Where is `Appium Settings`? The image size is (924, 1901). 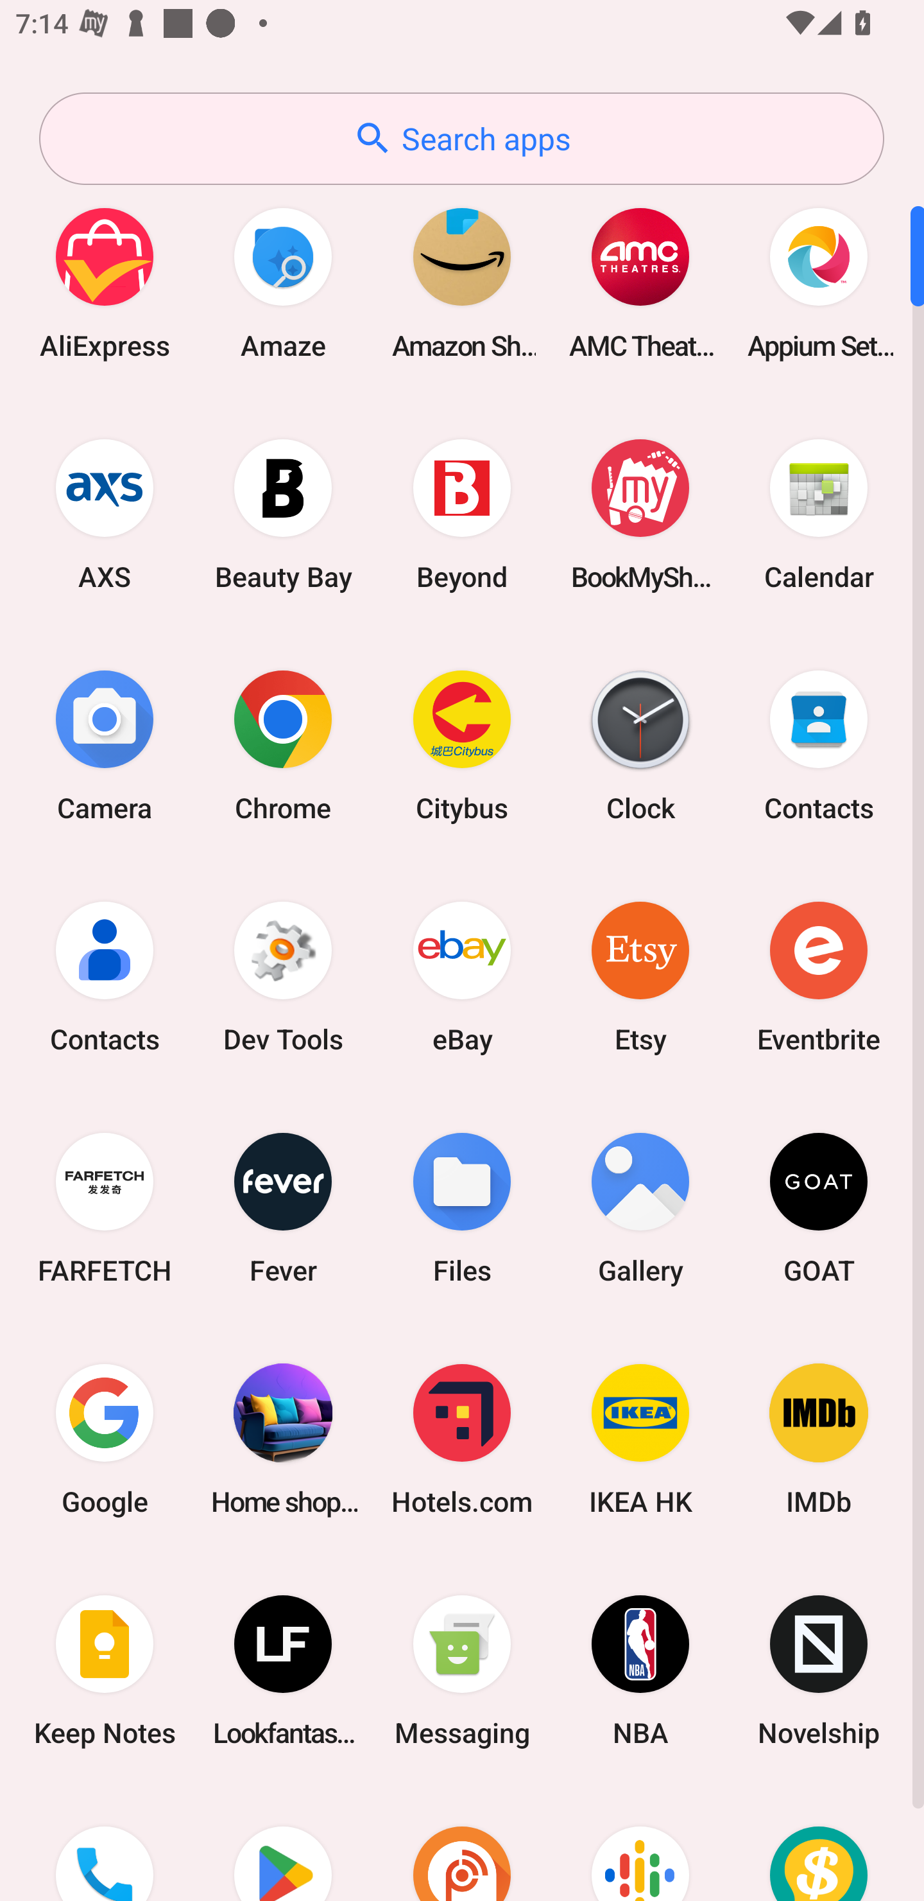
Appium Settings is located at coordinates (819, 283).